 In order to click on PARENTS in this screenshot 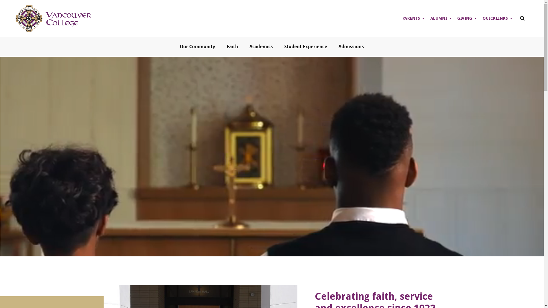, I will do `click(414, 18)`.